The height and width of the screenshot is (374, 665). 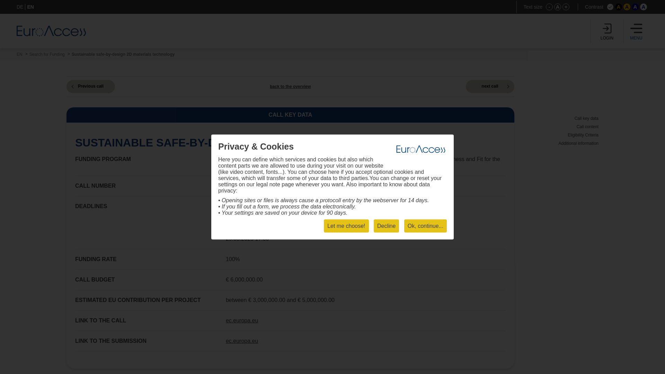 What do you see at coordinates (635, 7) in the screenshot?
I see `A` at bounding box center [635, 7].